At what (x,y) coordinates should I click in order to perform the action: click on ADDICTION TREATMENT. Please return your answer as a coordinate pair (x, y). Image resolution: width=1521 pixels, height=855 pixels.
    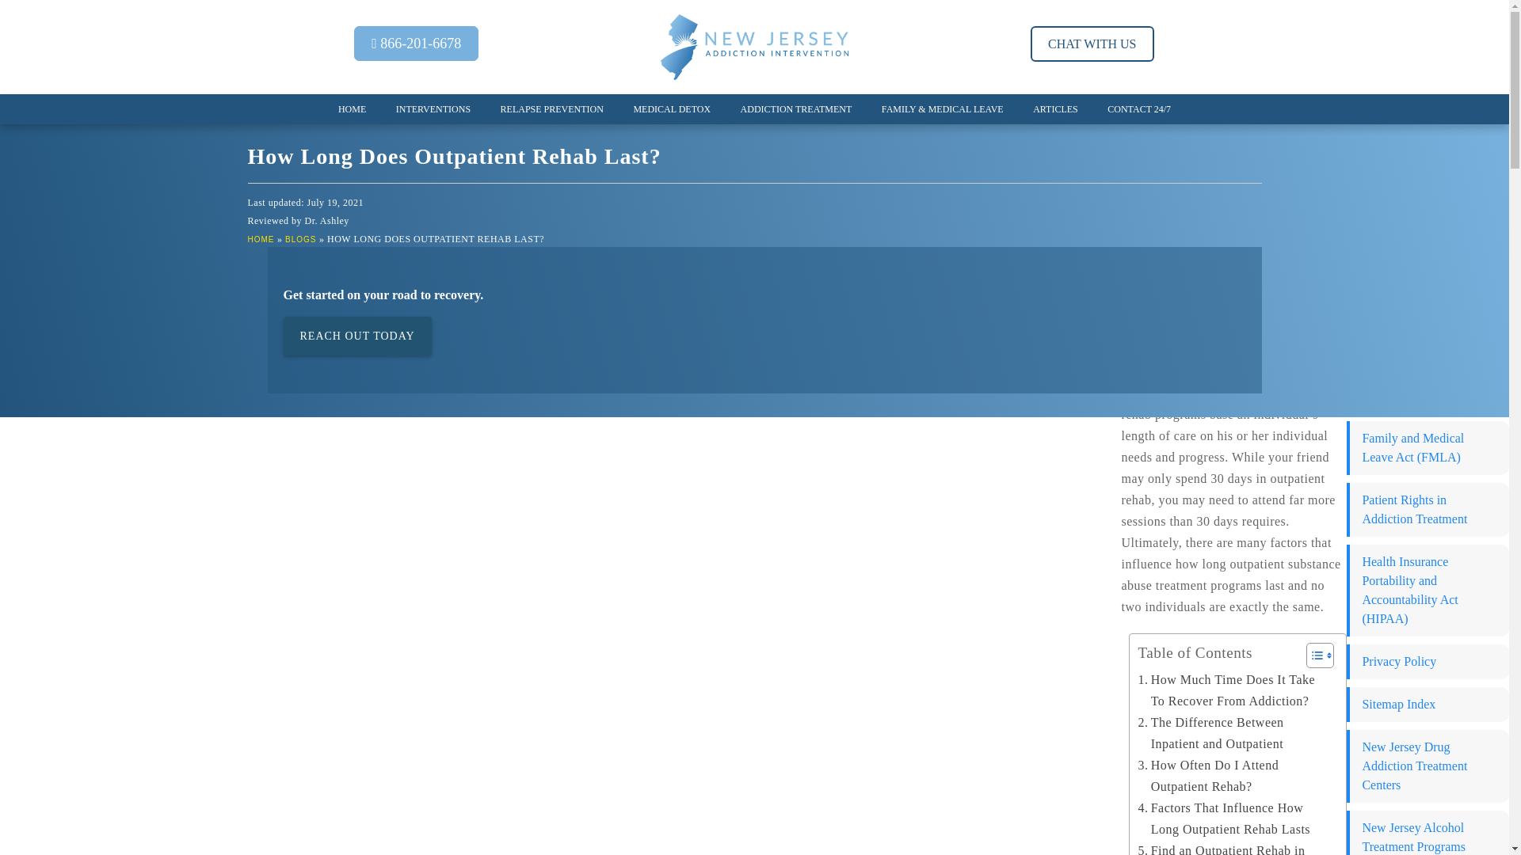
    Looking at the image, I should click on (795, 108).